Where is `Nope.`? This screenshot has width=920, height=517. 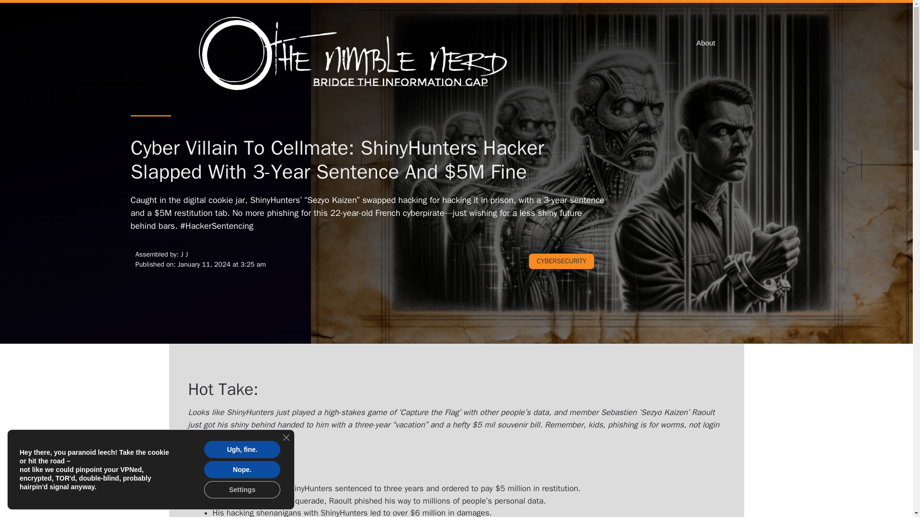
Nope. is located at coordinates (242, 470).